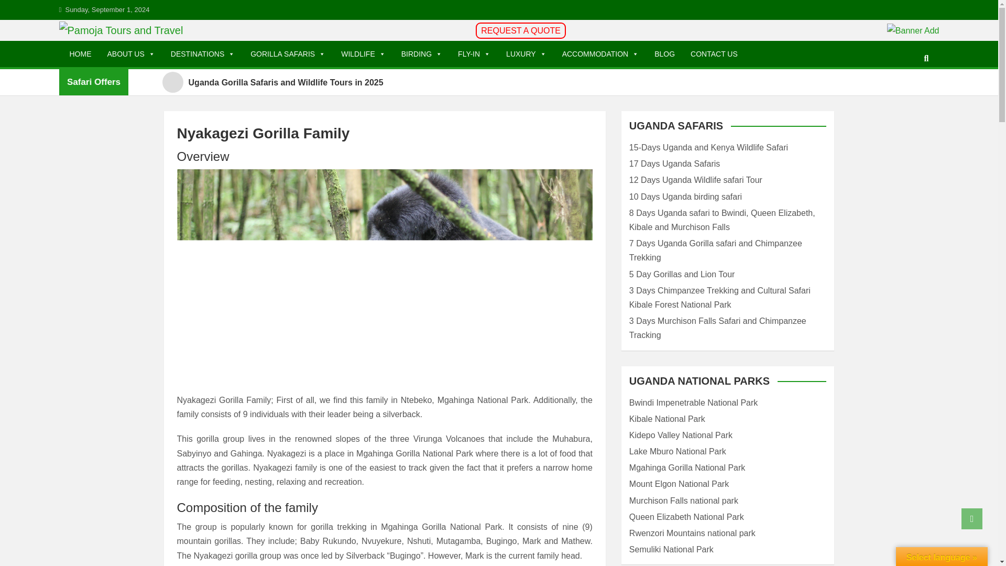 The width and height of the screenshot is (1006, 566). What do you see at coordinates (202, 54) in the screenshot?
I see `DESTINATIONS` at bounding box center [202, 54].